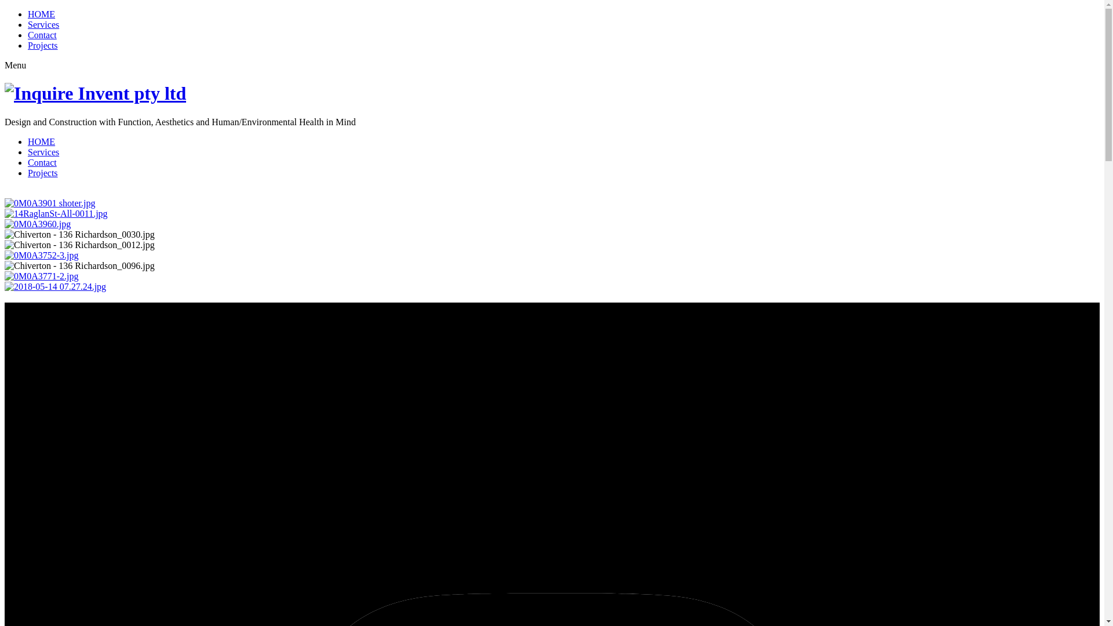 This screenshot has width=1113, height=626. Describe the element at coordinates (43, 45) in the screenshot. I see `Projects` at that location.